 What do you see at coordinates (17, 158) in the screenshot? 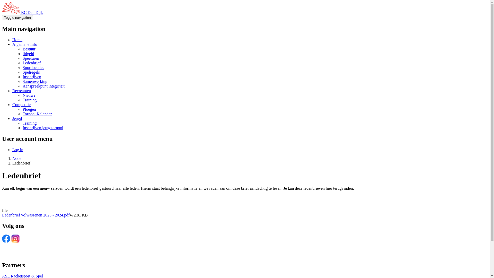
I see `Node` at bounding box center [17, 158].